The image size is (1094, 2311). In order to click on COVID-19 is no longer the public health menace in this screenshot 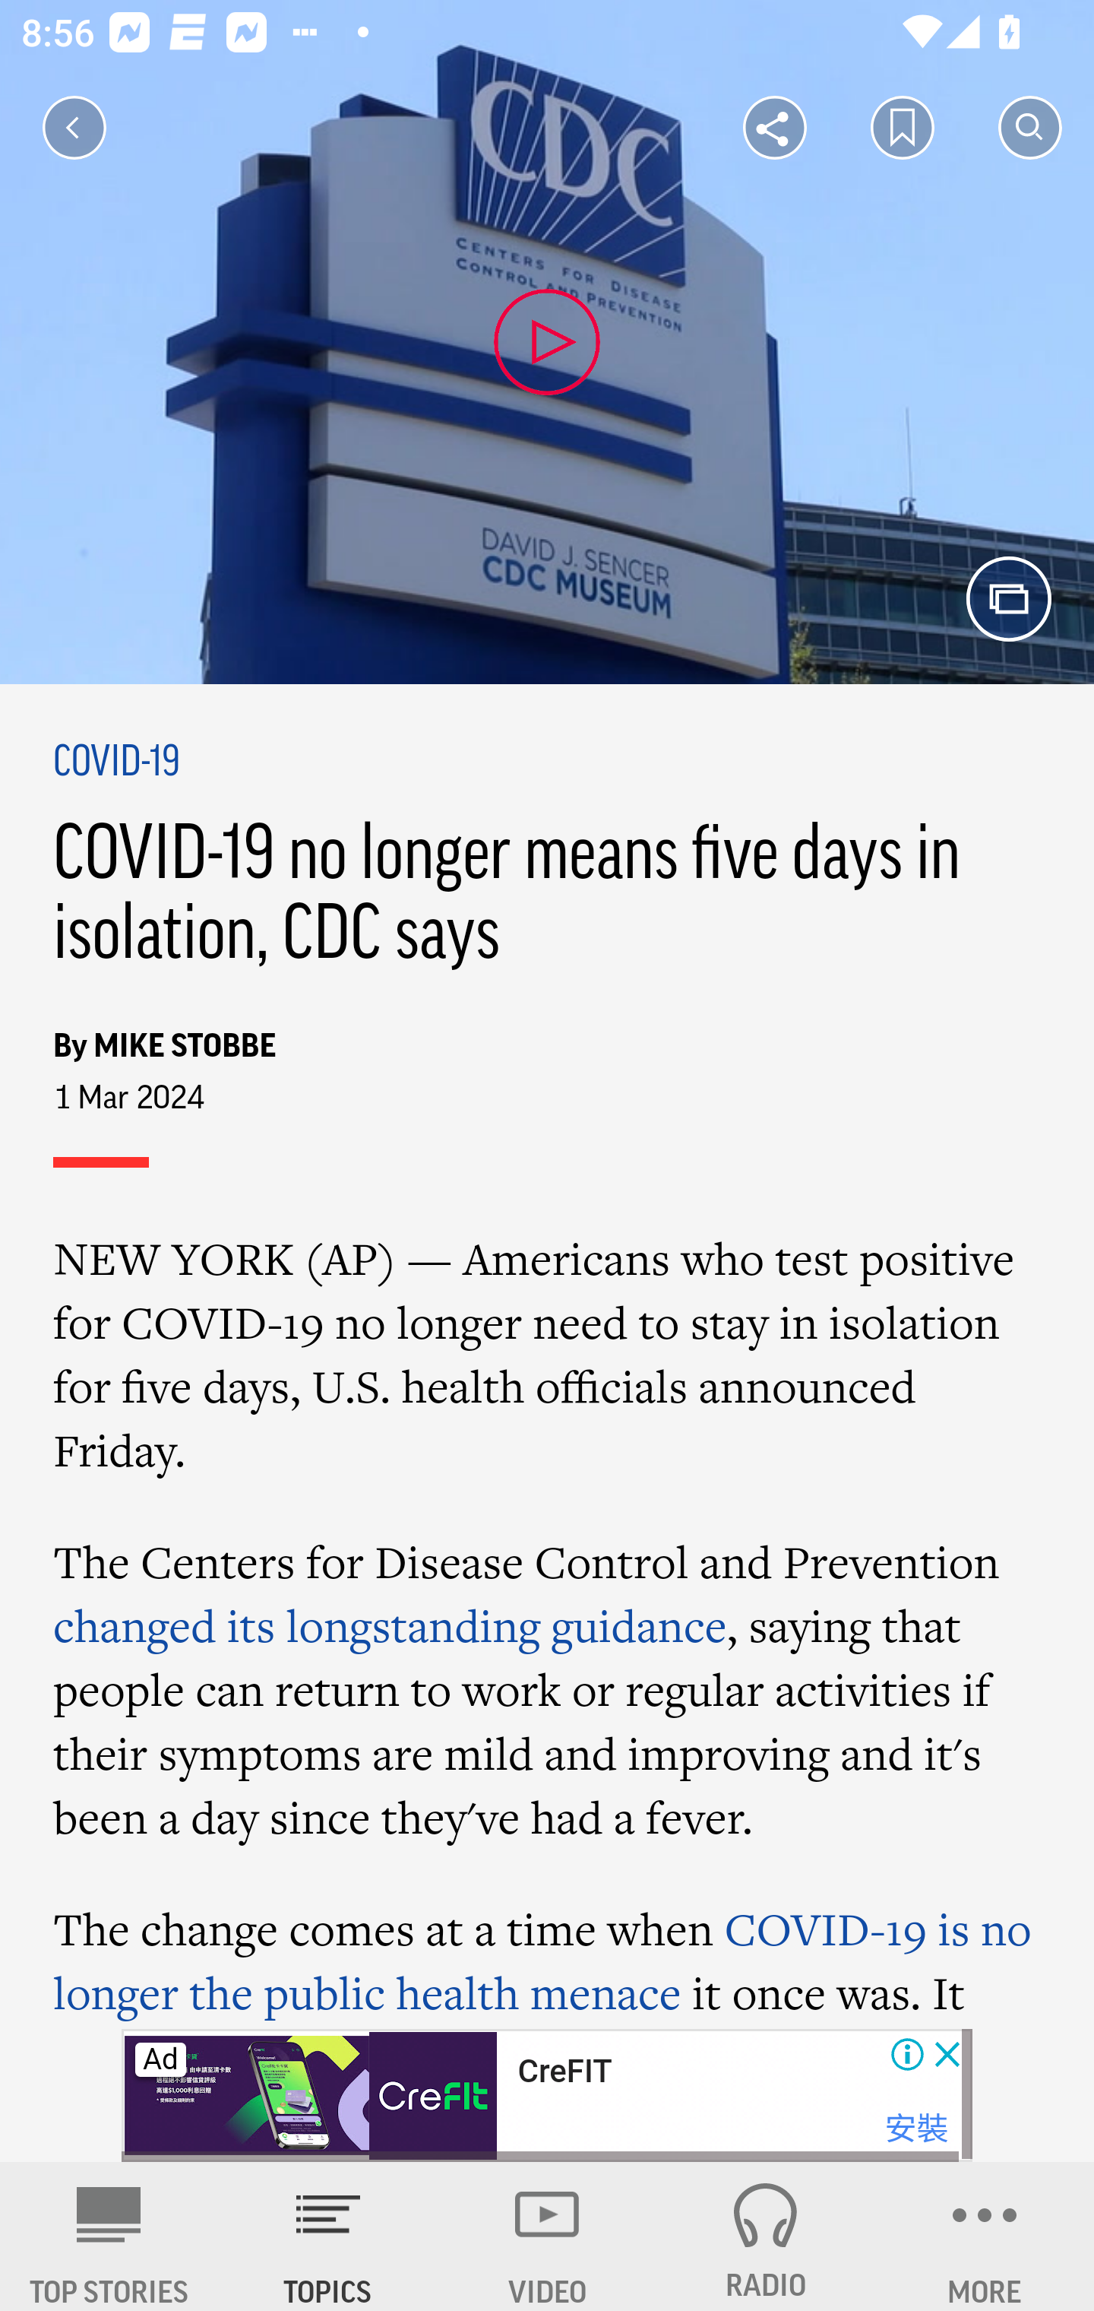, I will do `click(543, 1961)`.